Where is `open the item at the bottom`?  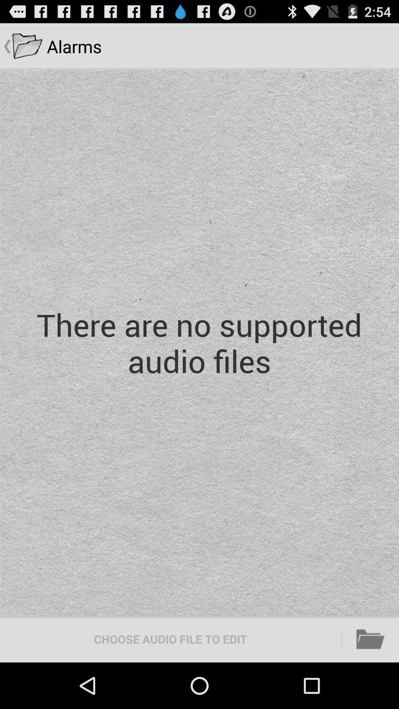
open the item at the bottom is located at coordinates (170, 639).